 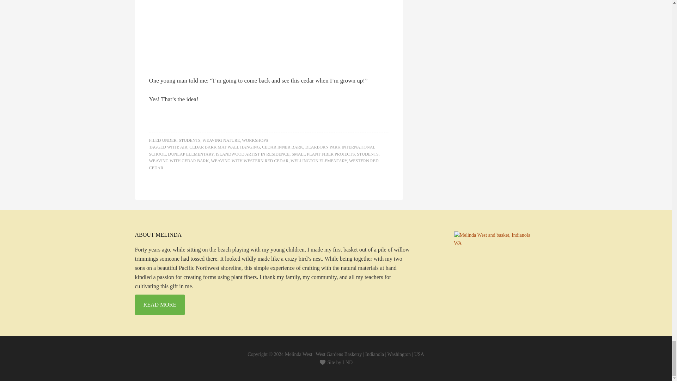 What do you see at coordinates (221, 140) in the screenshot?
I see `WEAVING NATURE` at bounding box center [221, 140].